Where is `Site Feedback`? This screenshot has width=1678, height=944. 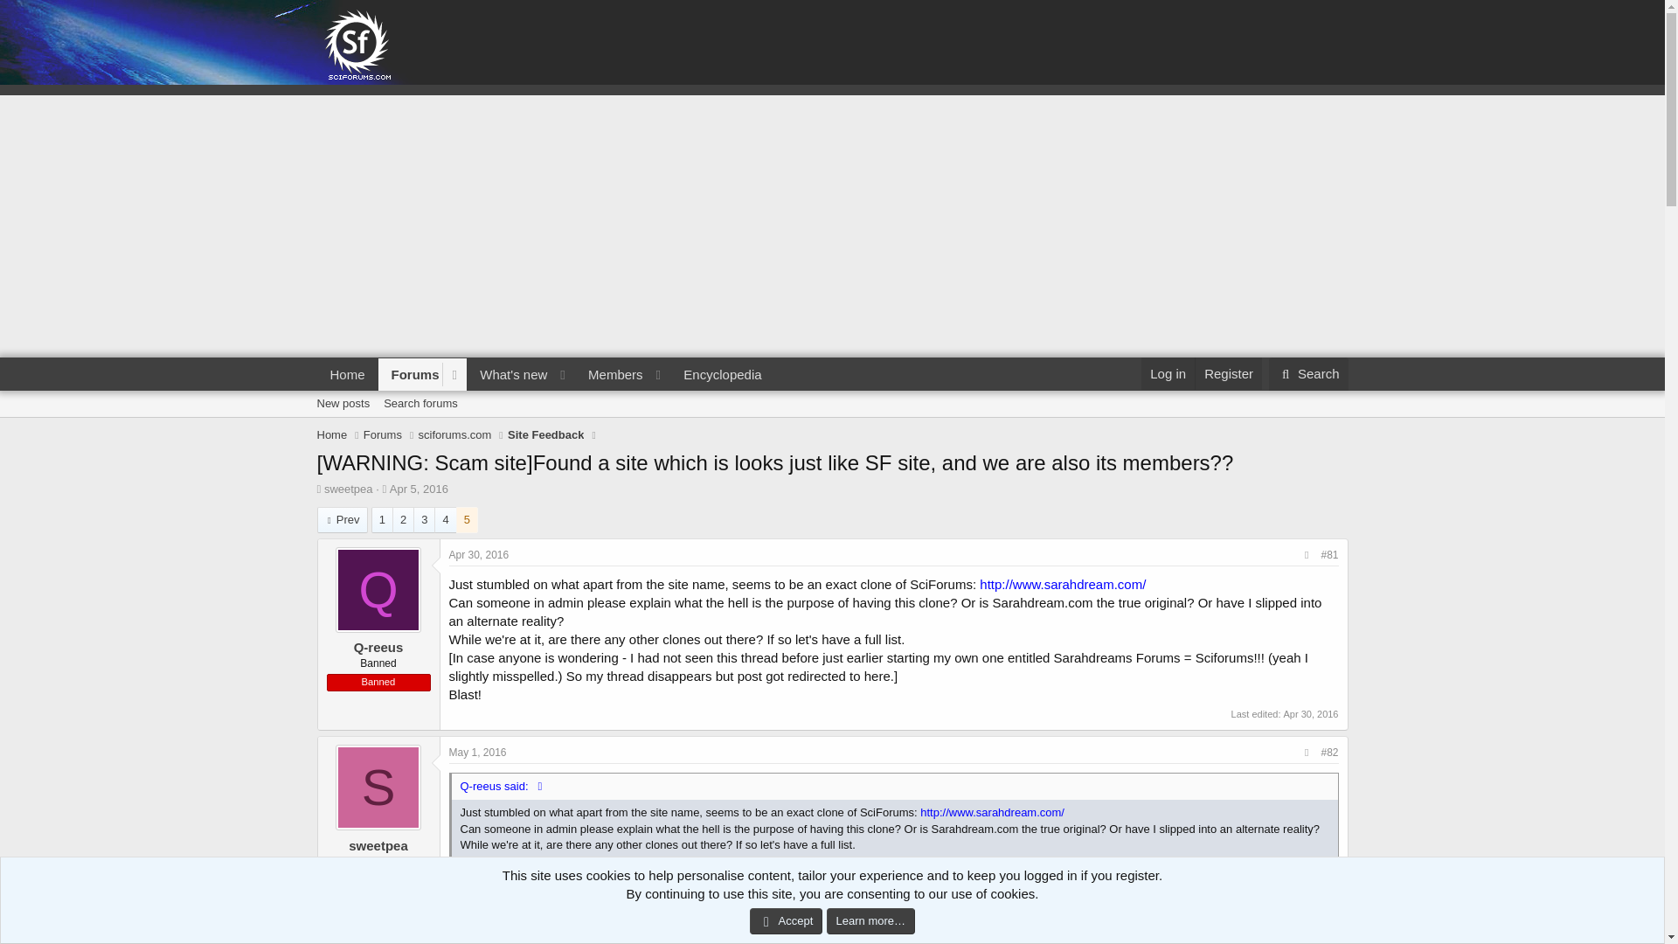 Site Feedback is located at coordinates (545, 435).